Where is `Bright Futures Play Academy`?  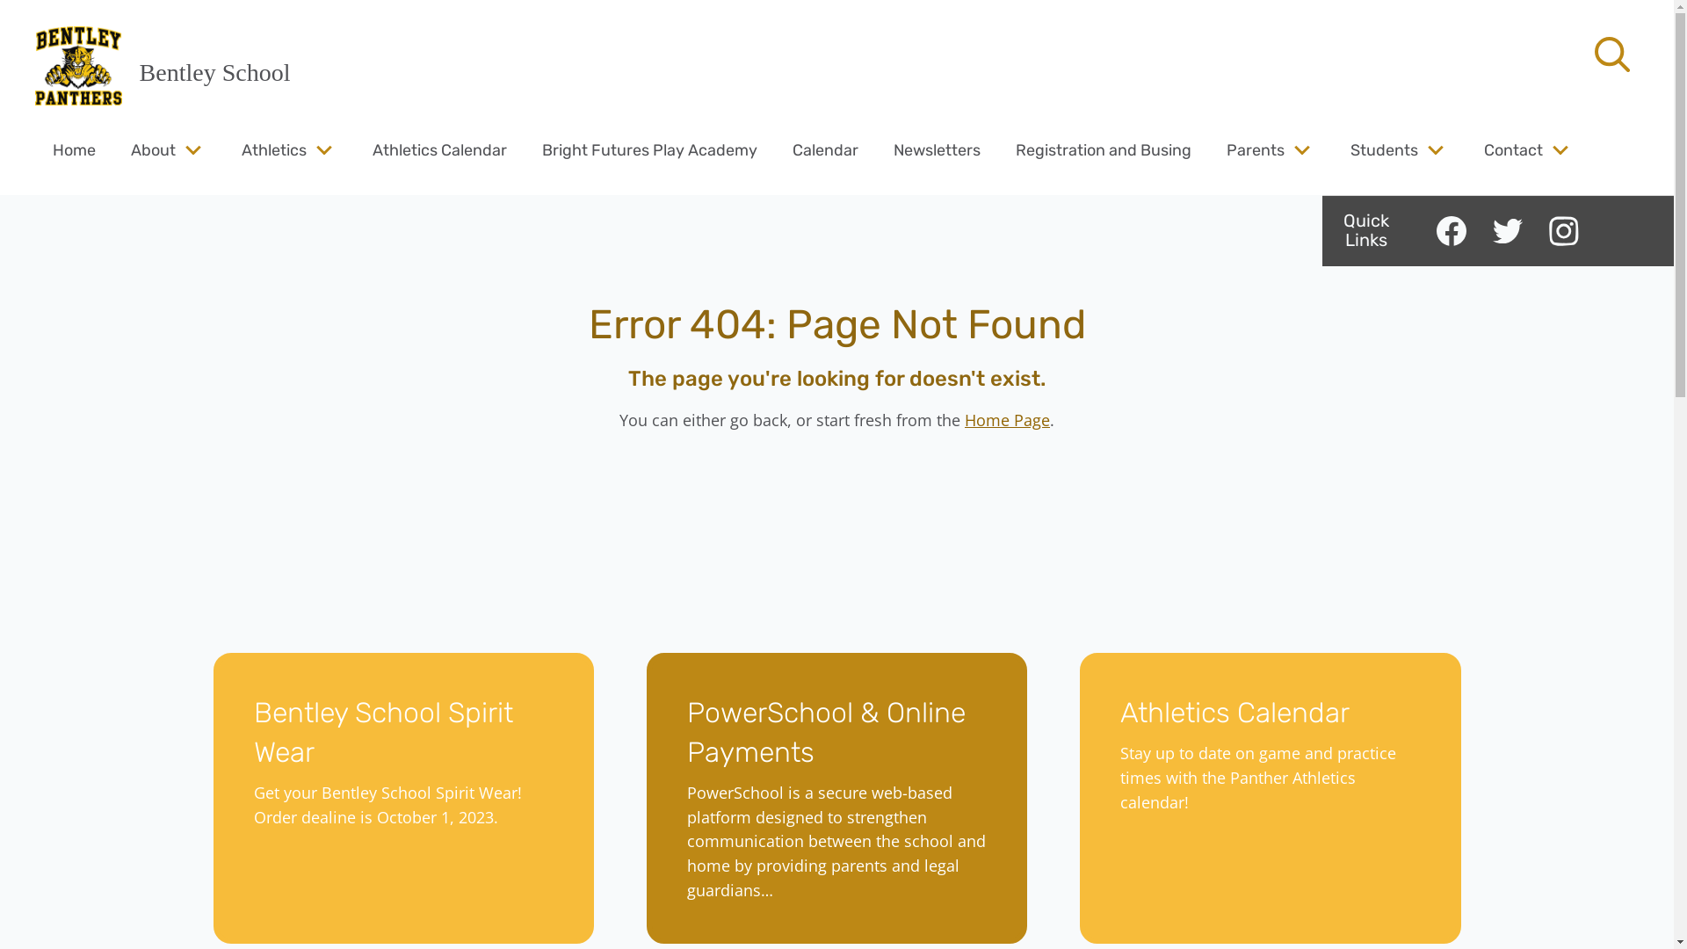 Bright Futures Play Academy is located at coordinates (650, 149).